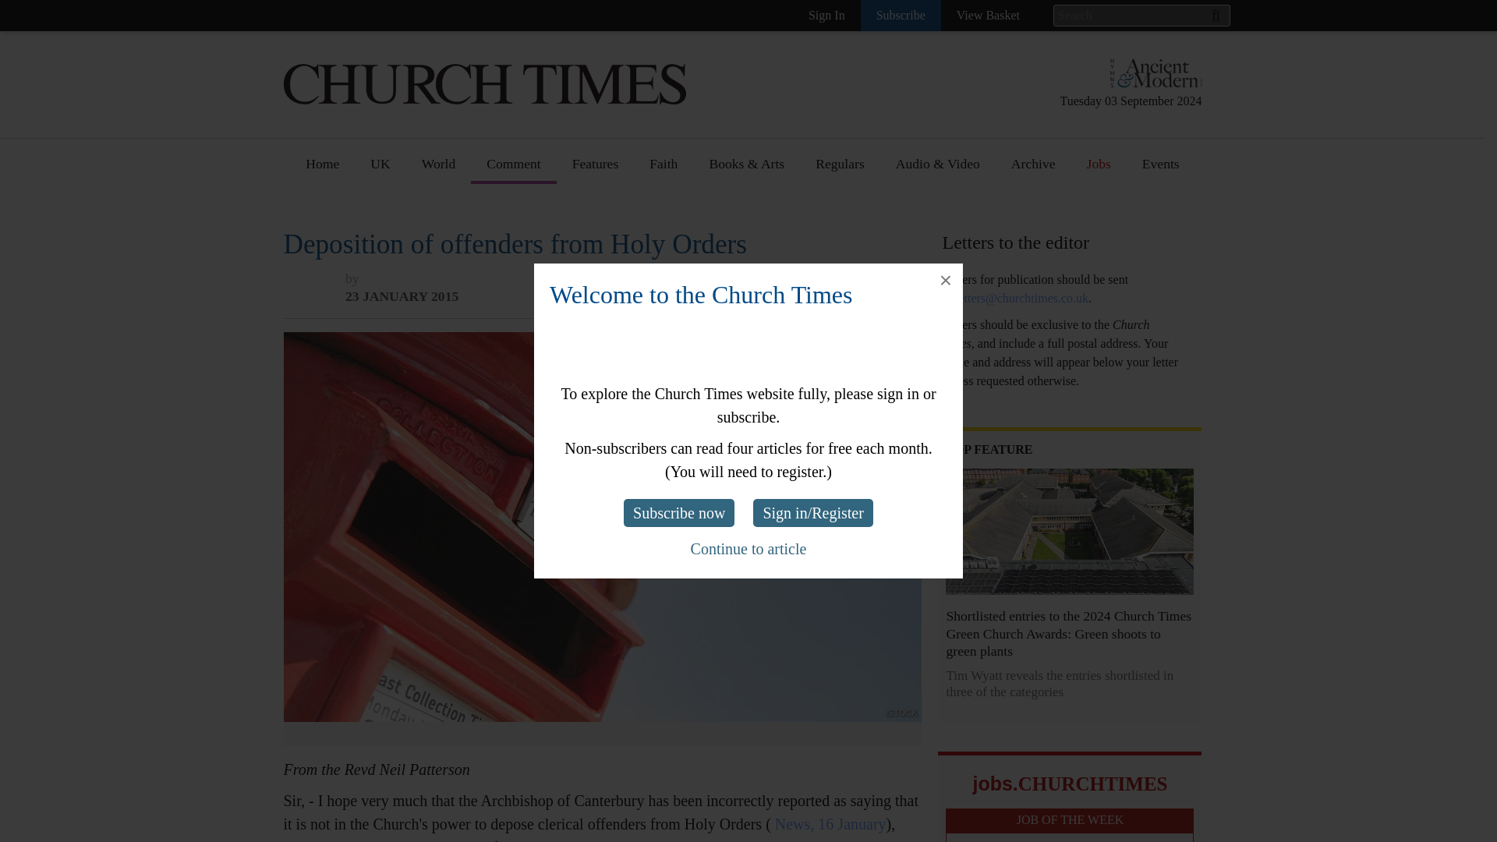 The width and height of the screenshot is (1497, 842). I want to click on Continue to article, so click(748, 549).